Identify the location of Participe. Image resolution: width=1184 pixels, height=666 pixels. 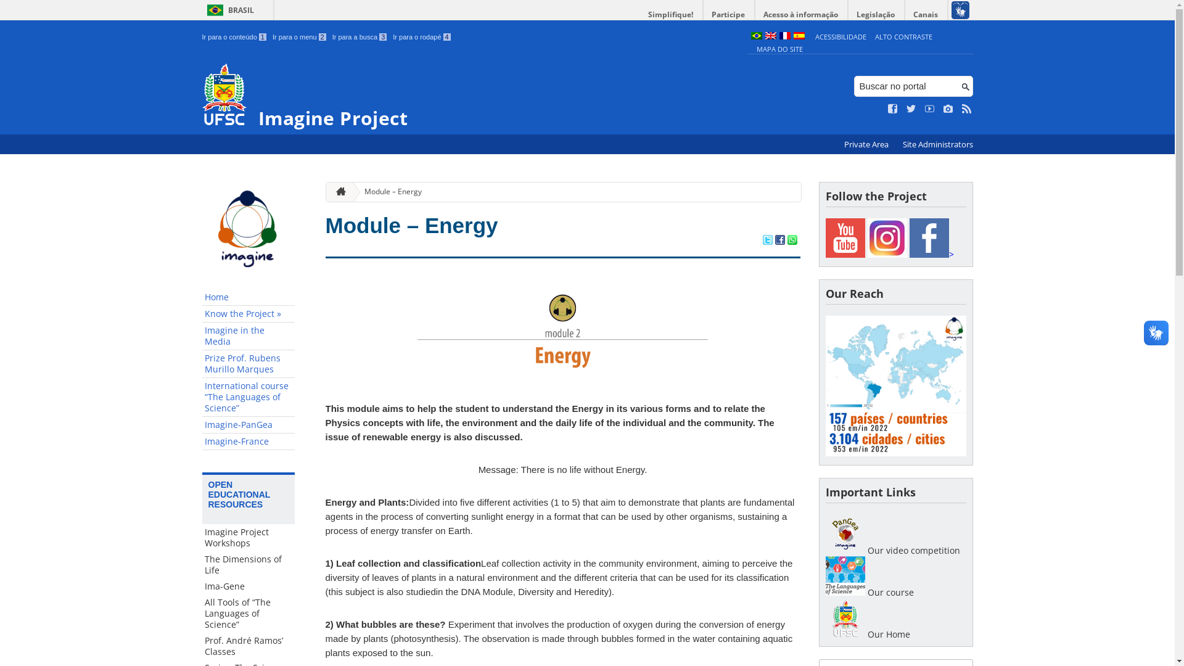
(728, 15).